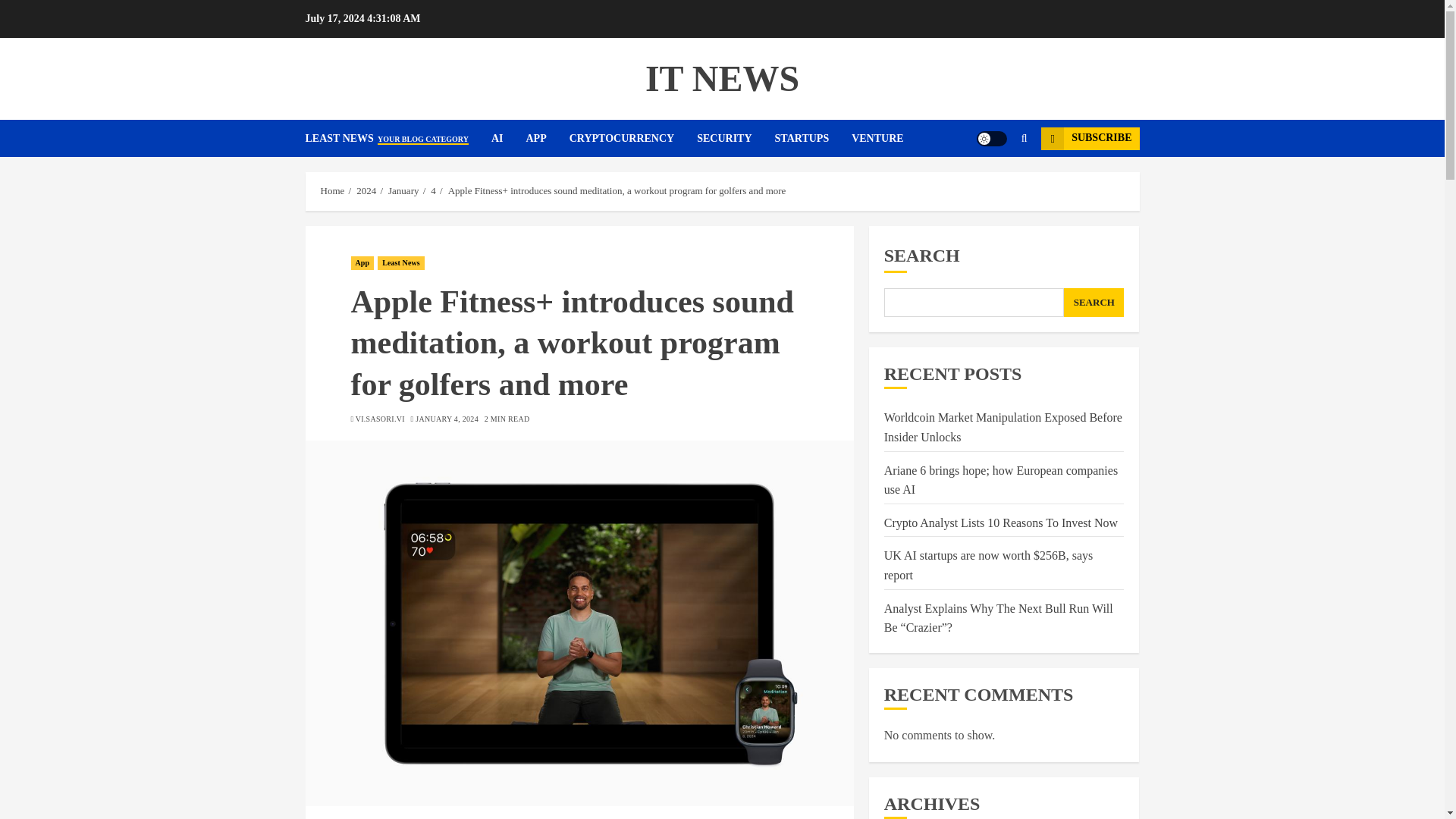 This screenshot has height=819, width=1456. I want to click on 4, so click(433, 191).